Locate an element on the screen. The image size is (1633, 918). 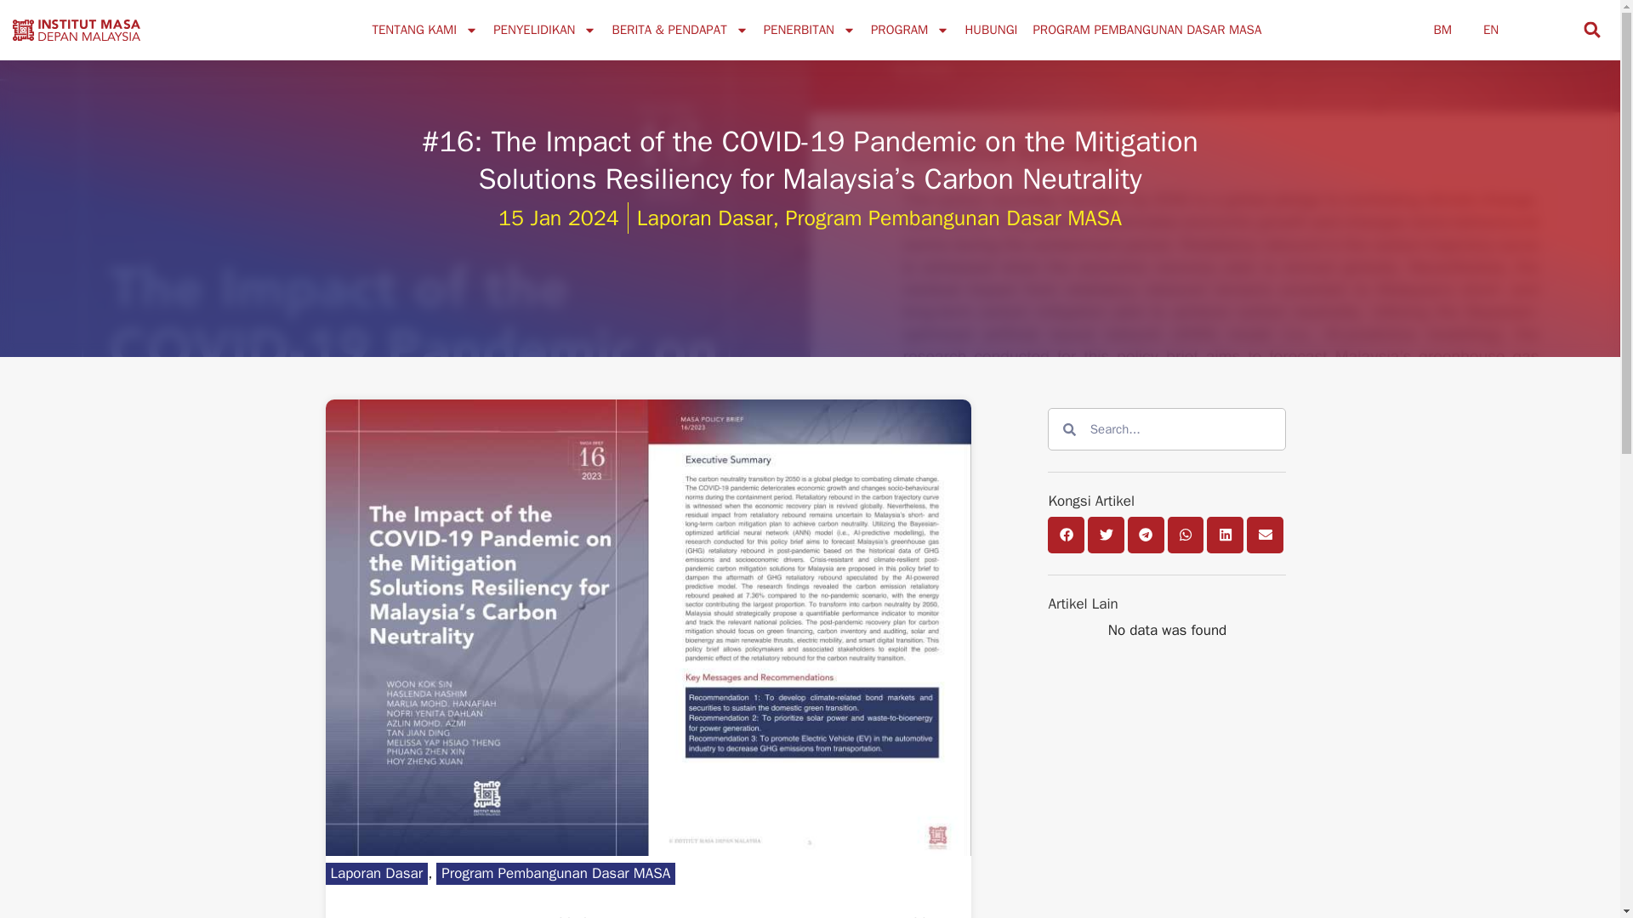
PENYELIDIKAN is located at coordinates (544, 29).